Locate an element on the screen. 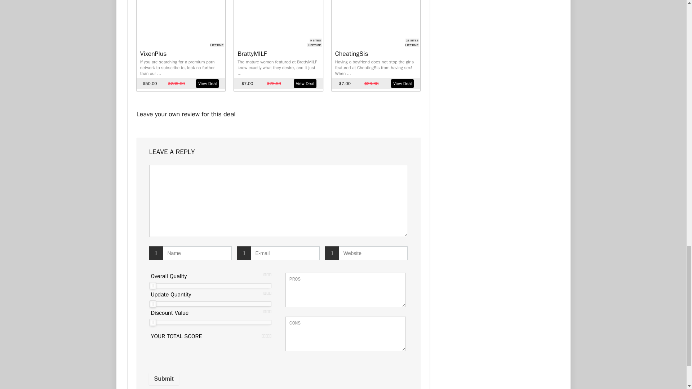 This screenshot has width=692, height=389. Submit is located at coordinates (164, 379).